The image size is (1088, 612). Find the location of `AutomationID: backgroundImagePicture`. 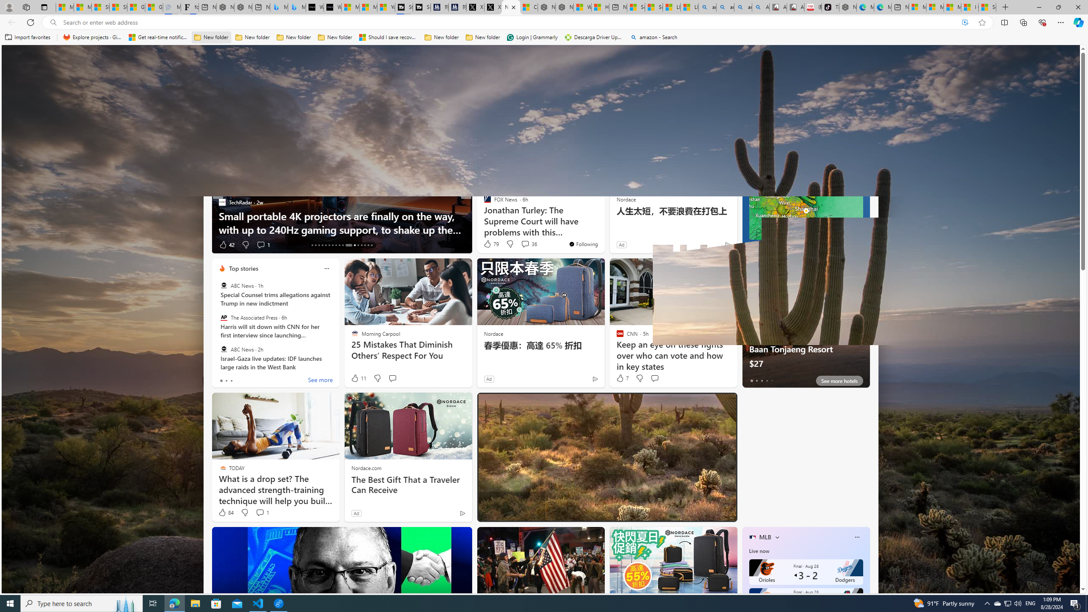

AutomationID: backgroundImagePicture is located at coordinates (541, 319).